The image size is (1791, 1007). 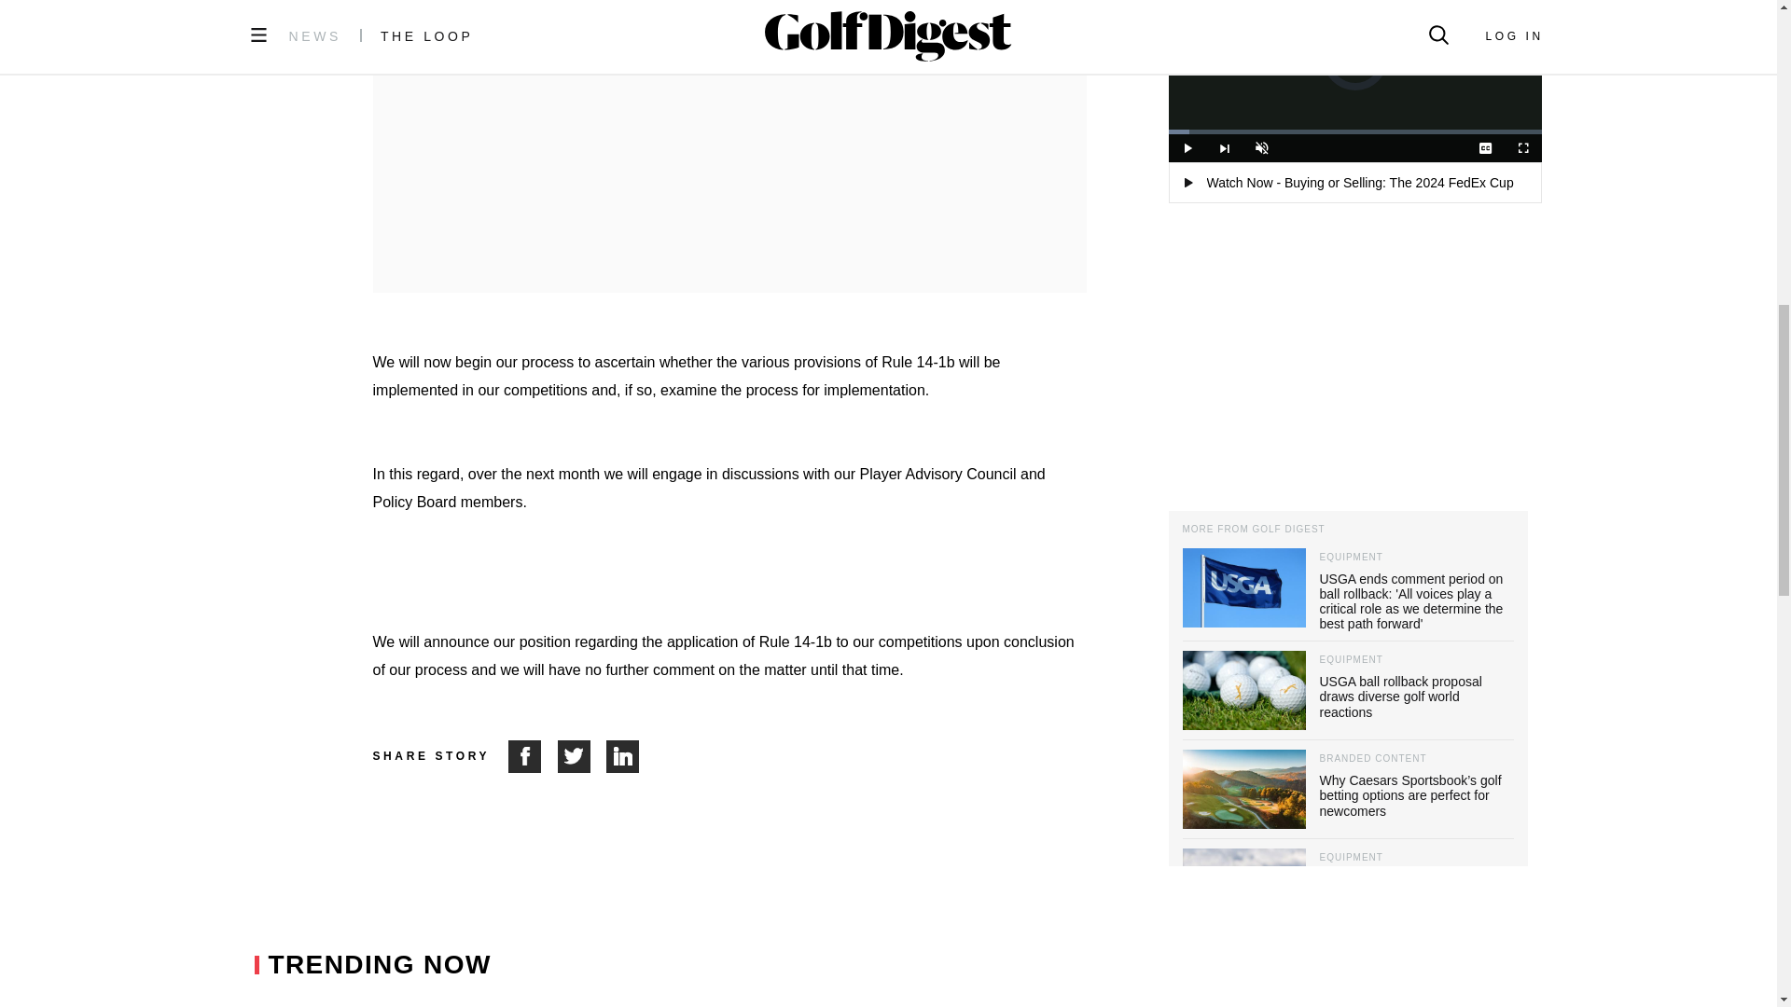 I want to click on 3rd party ad content, so click(x=729, y=123).